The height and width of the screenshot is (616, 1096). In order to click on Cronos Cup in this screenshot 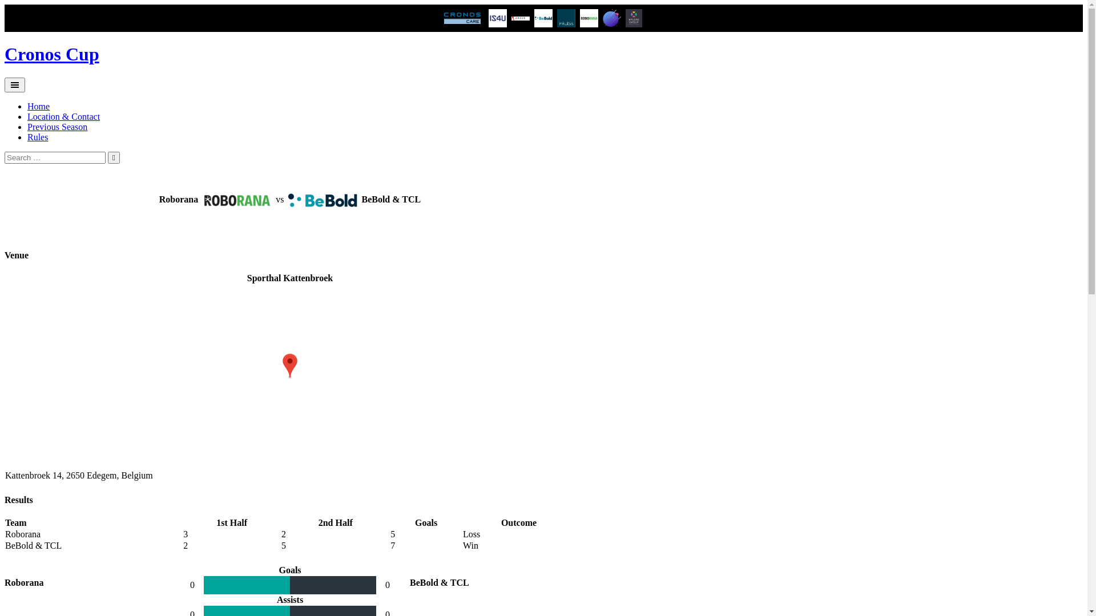, I will do `click(462, 18)`.